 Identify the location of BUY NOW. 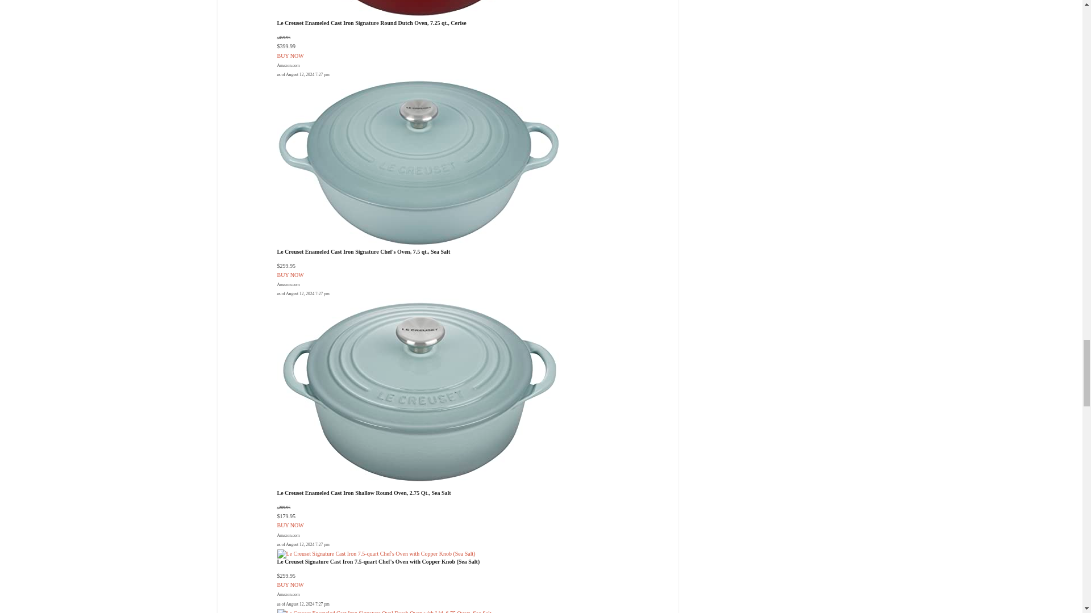
(290, 56).